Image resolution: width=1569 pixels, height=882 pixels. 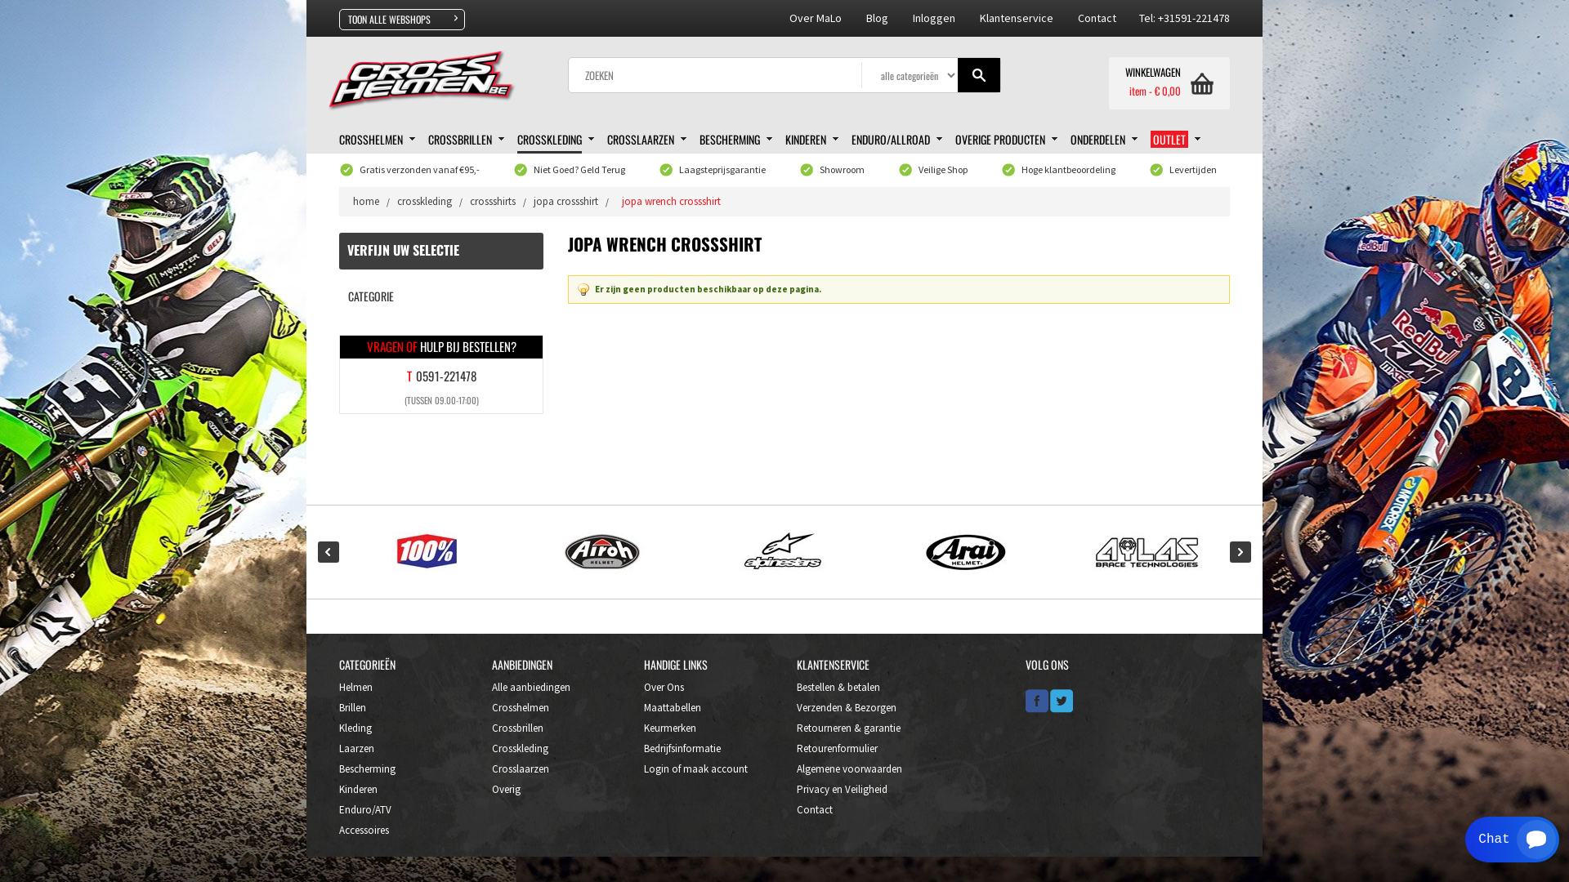 What do you see at coordinates (934, 18) in the screenshot?
I see `Inloggen` at bounding box center [934, 18].